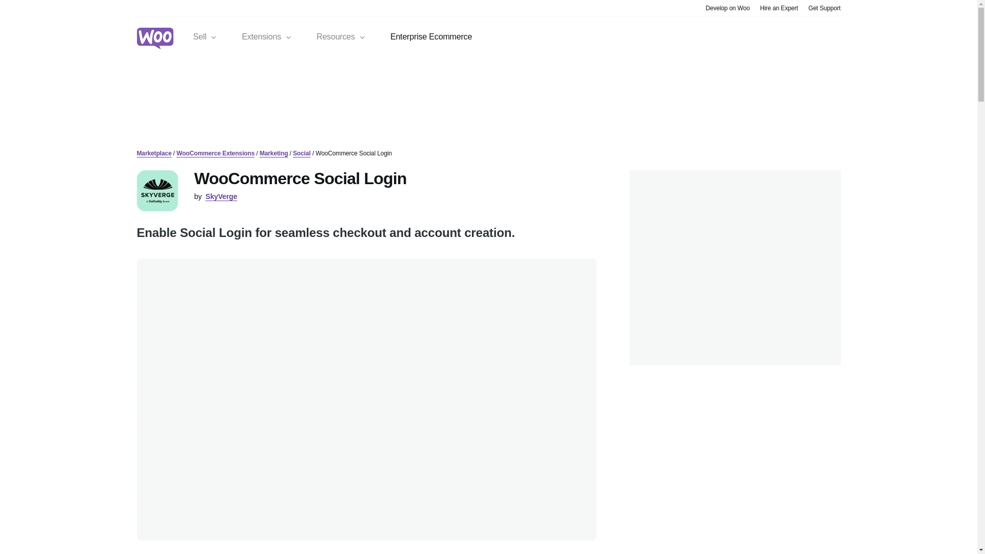  What do you see at coordinates (341, 37) in the screenshot?
I see `Resources` at bounding box center [341, 37].